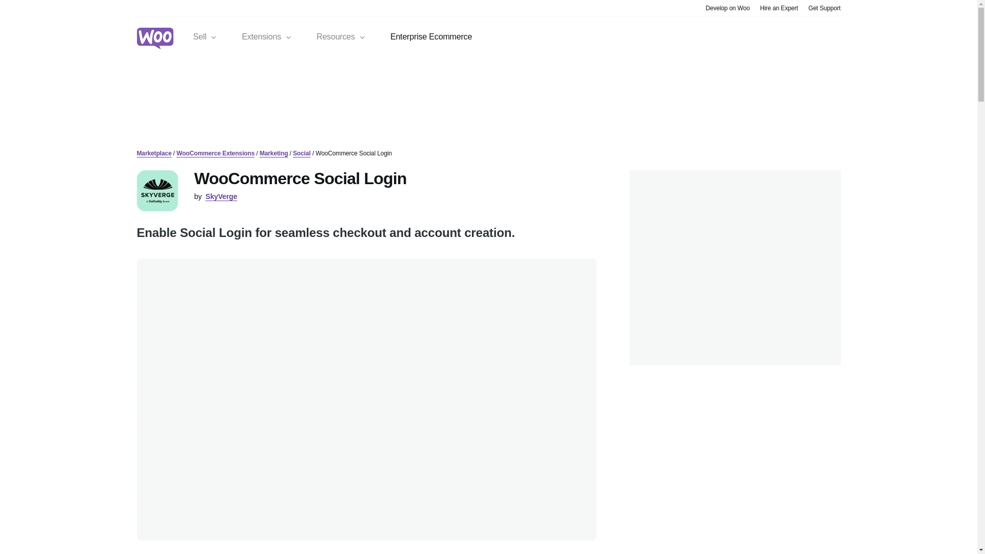  What do you see at coordinates (341, 37) in the screenshot?
I see `Resources` at bounding box center [341, 37].